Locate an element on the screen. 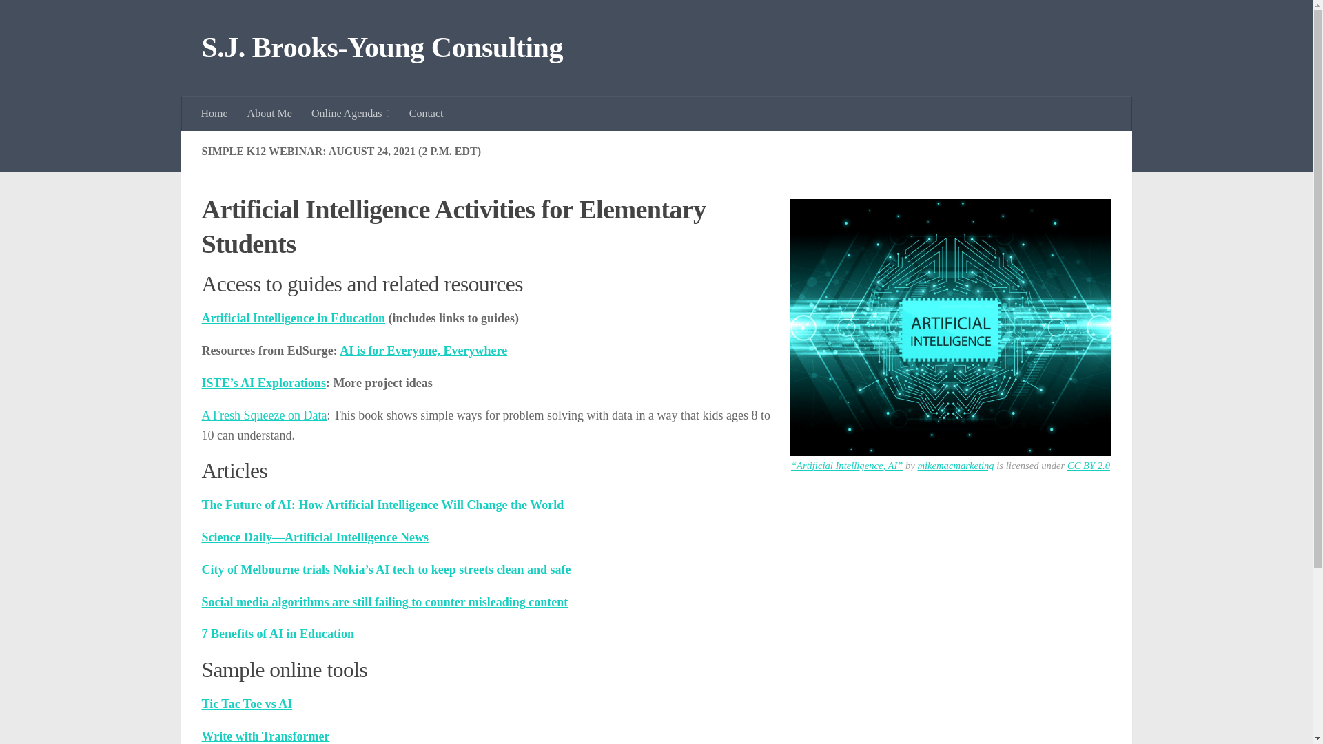 The width and height of the screenshot is (1323, 744). Write with Transformer is located at coordinates (265, 736).